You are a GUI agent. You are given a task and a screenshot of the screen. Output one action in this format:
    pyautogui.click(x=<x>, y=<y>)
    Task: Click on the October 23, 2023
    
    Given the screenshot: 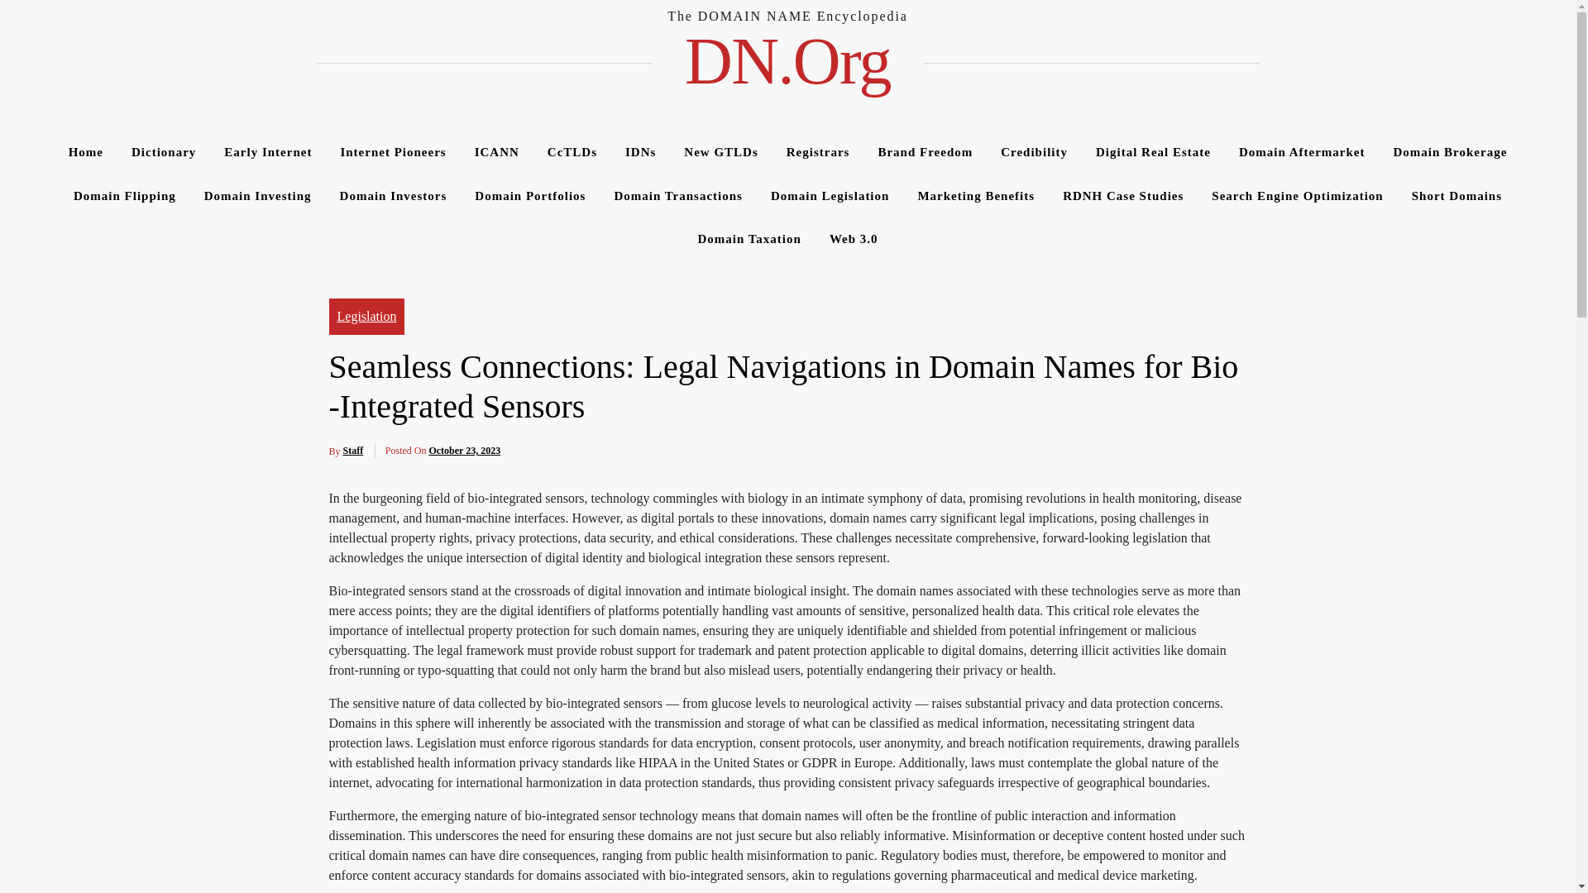 What is the action you would take?
    pyautogui.click(x=464, y=450)
    